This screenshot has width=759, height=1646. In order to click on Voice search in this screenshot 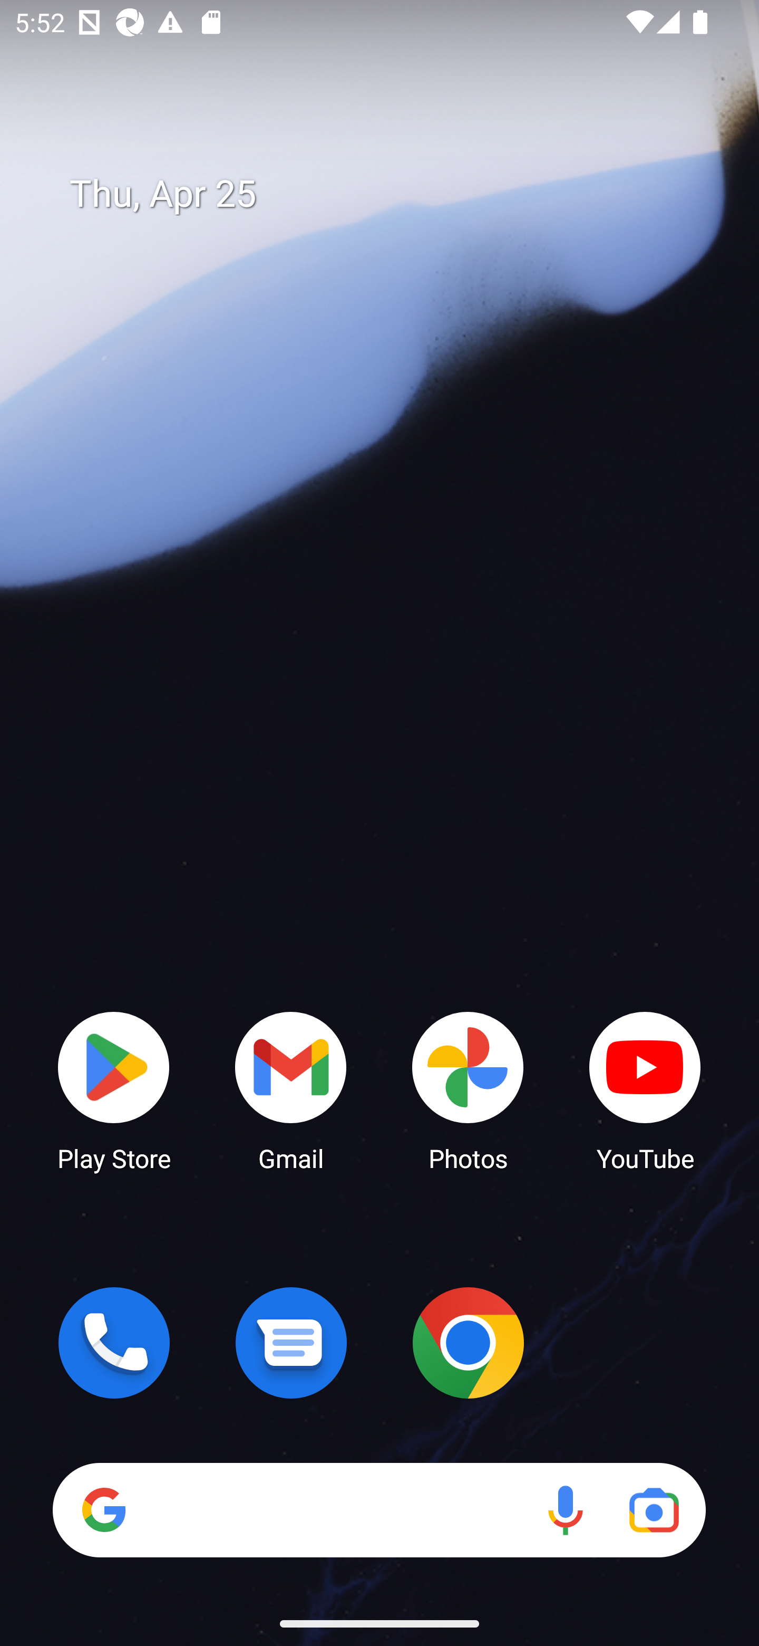, I will do `click(565, 1510)`.